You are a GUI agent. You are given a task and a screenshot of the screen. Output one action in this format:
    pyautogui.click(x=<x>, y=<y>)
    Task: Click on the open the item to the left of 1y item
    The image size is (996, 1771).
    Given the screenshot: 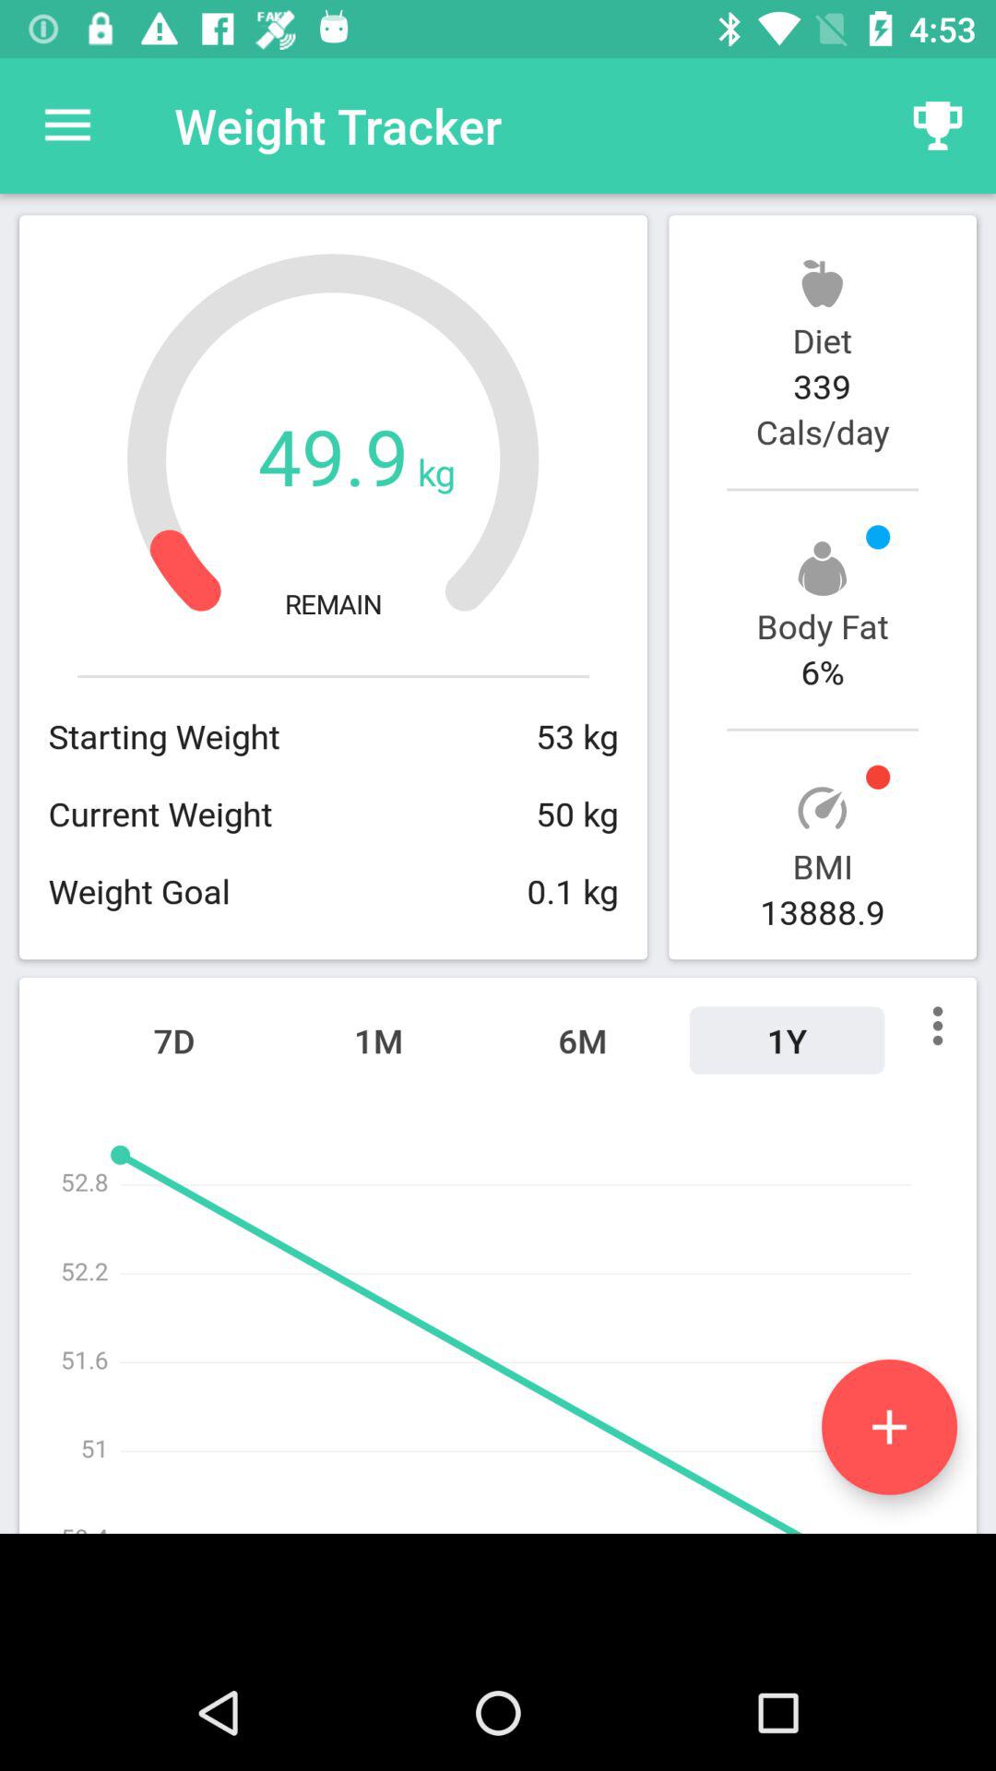 What is the action you would take?
    pyautogui.click(x=583, y=1040)
    